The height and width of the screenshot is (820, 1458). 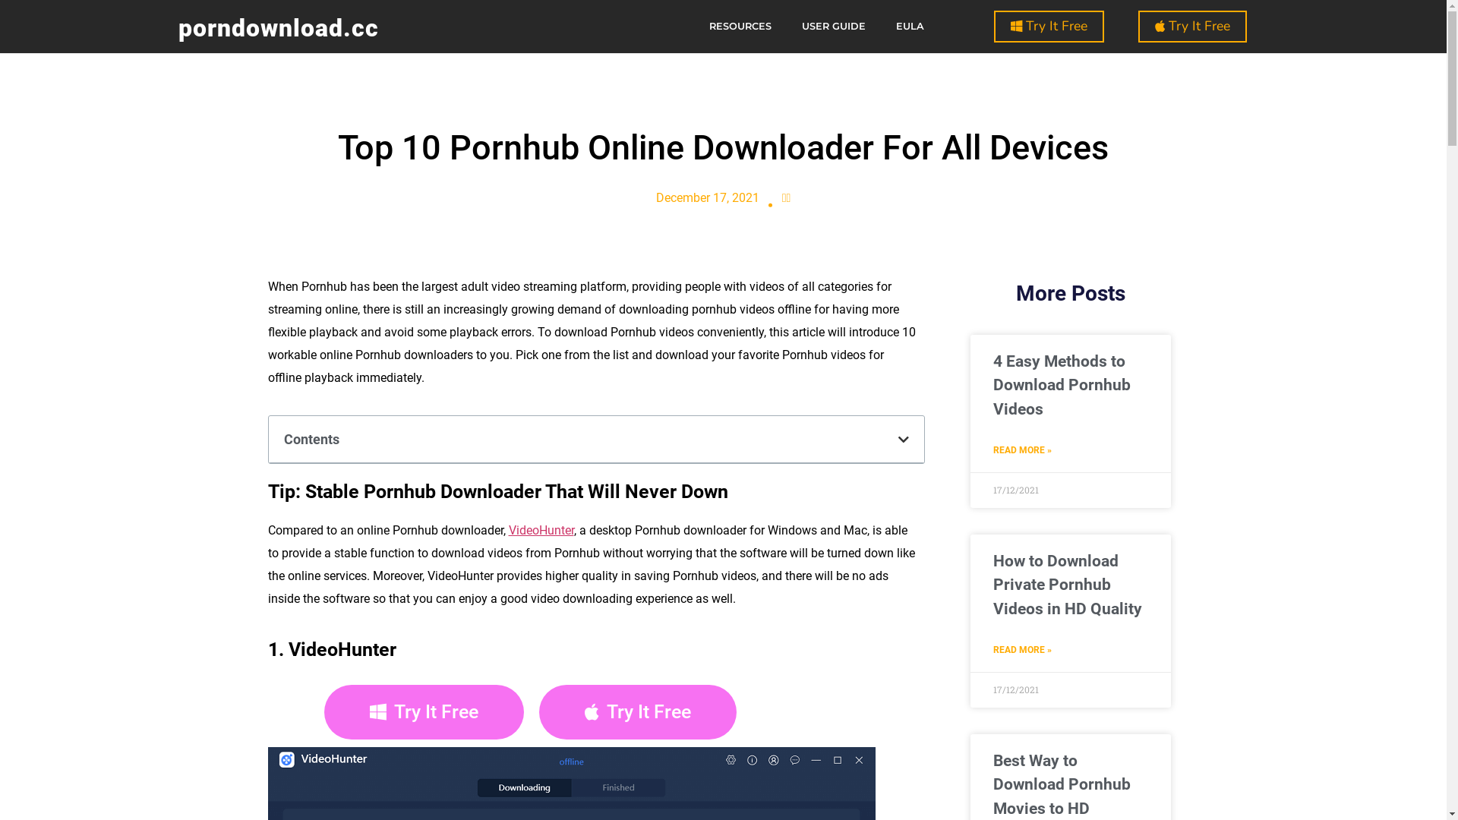 I want to click on porndownload.cc, so click(x=278, y=28).